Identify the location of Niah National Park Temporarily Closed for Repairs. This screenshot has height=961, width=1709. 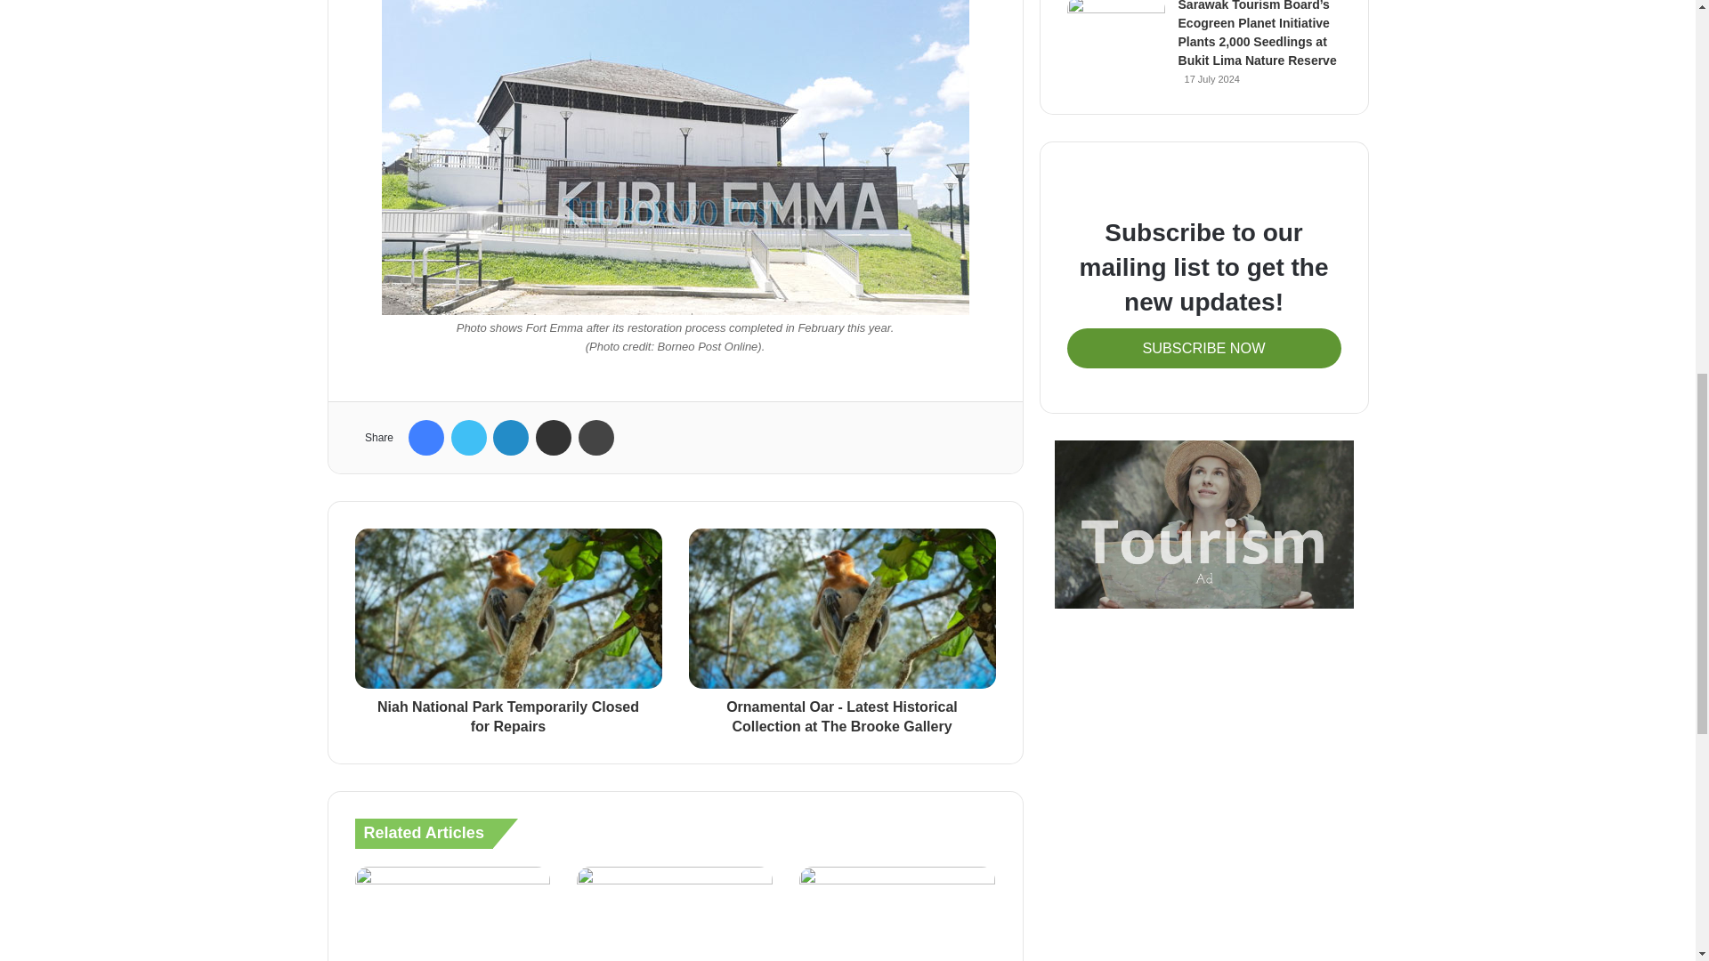
(507, 713).